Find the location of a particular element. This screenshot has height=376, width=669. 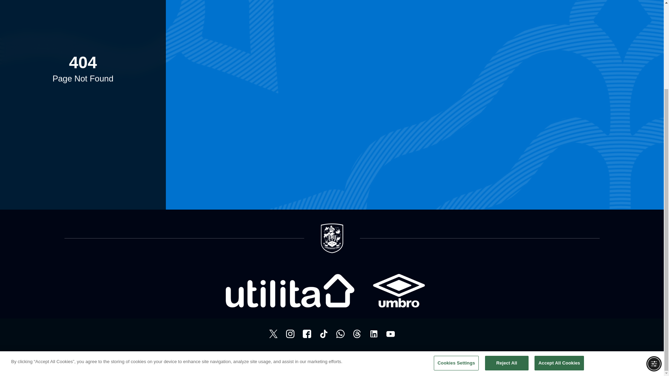

Terms of Use is located at coordinates (252, 358).